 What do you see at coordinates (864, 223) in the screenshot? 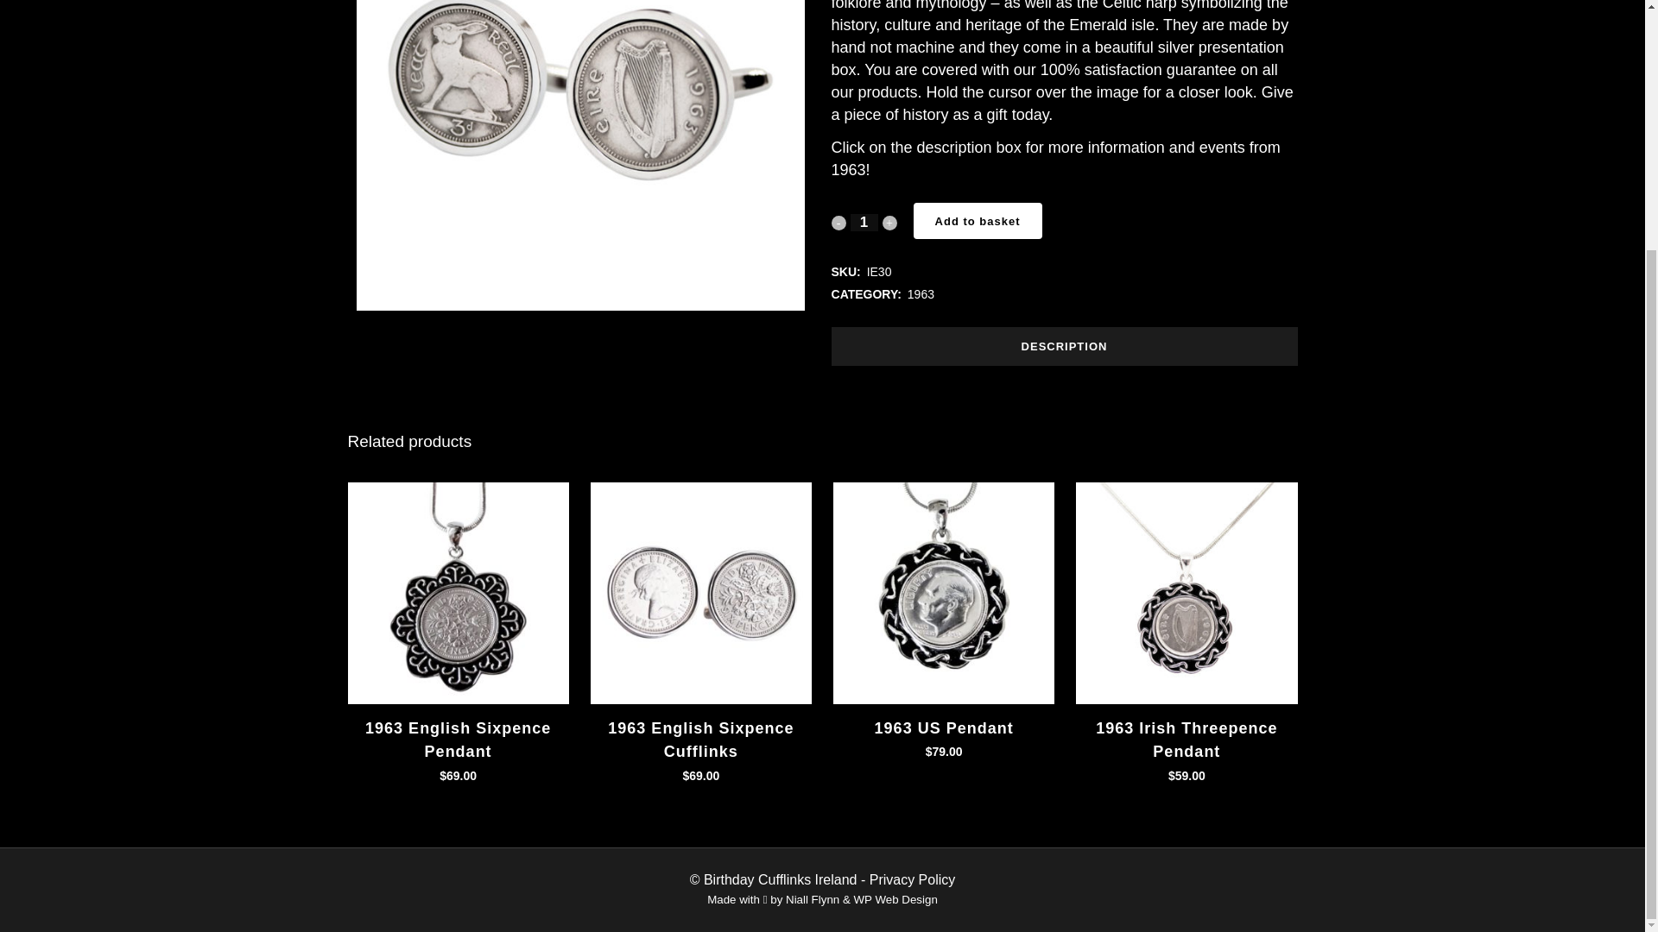
I see `Qty` at bounding box center [864, 223].